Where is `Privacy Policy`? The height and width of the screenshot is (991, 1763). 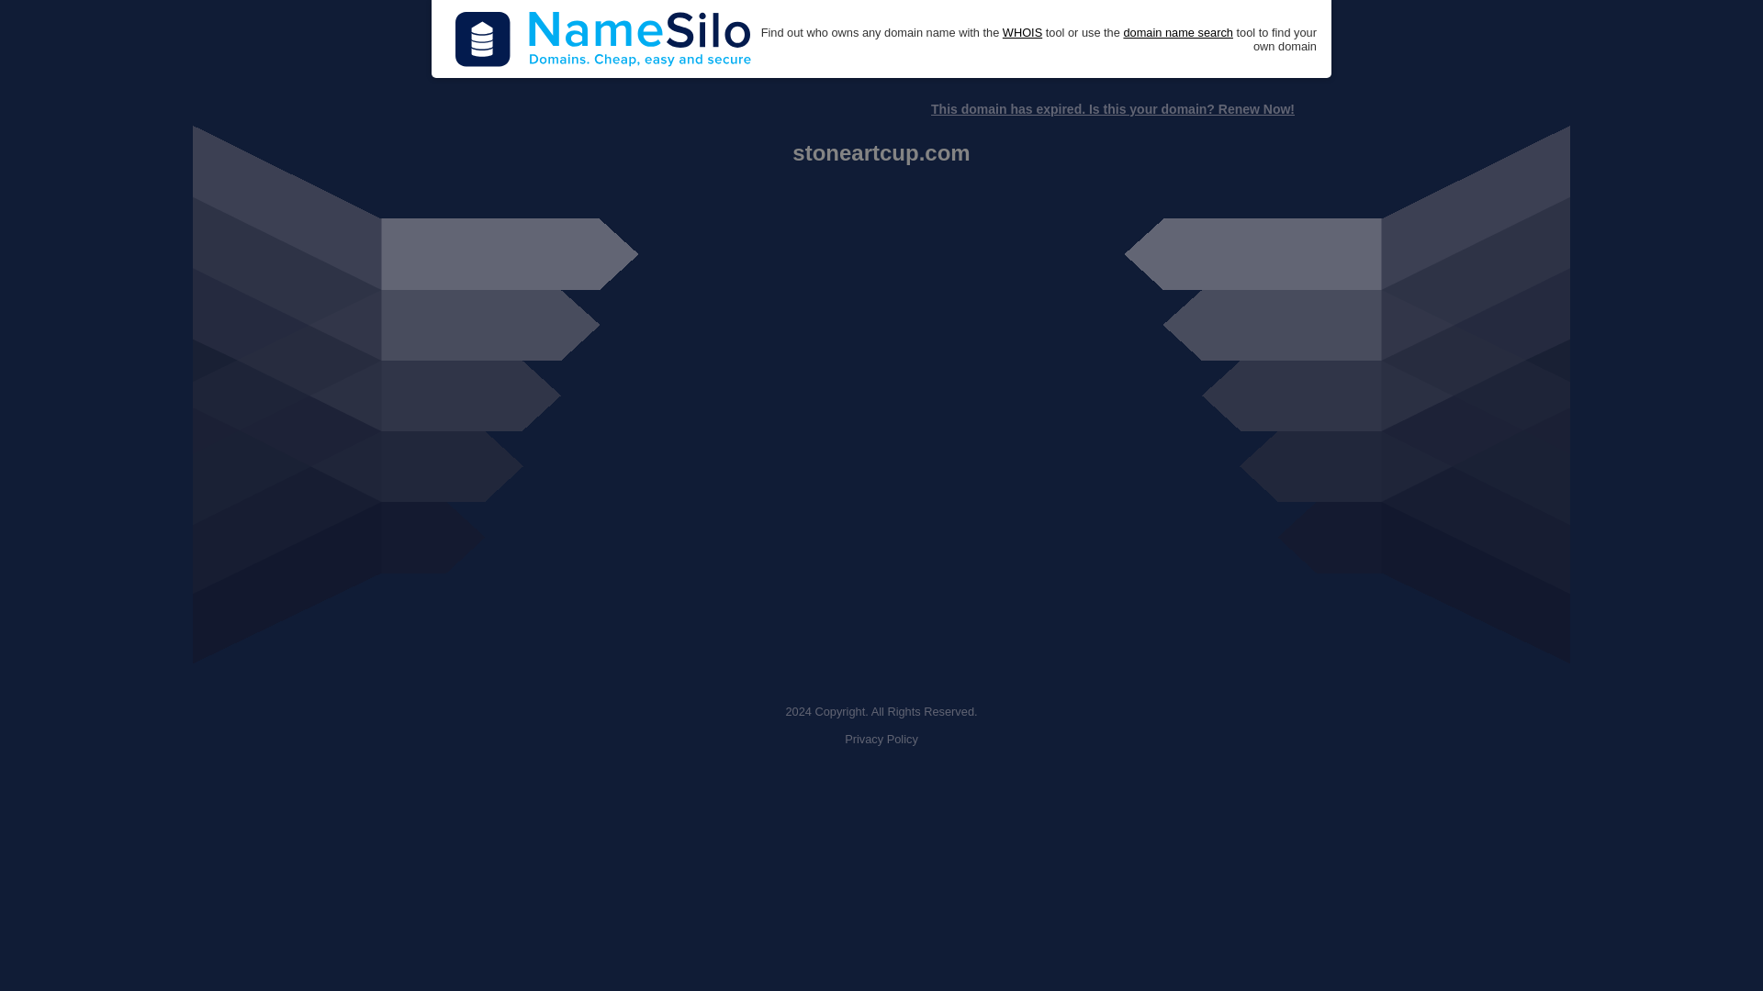
Privacy Policy is located at coordinates (881, 740).